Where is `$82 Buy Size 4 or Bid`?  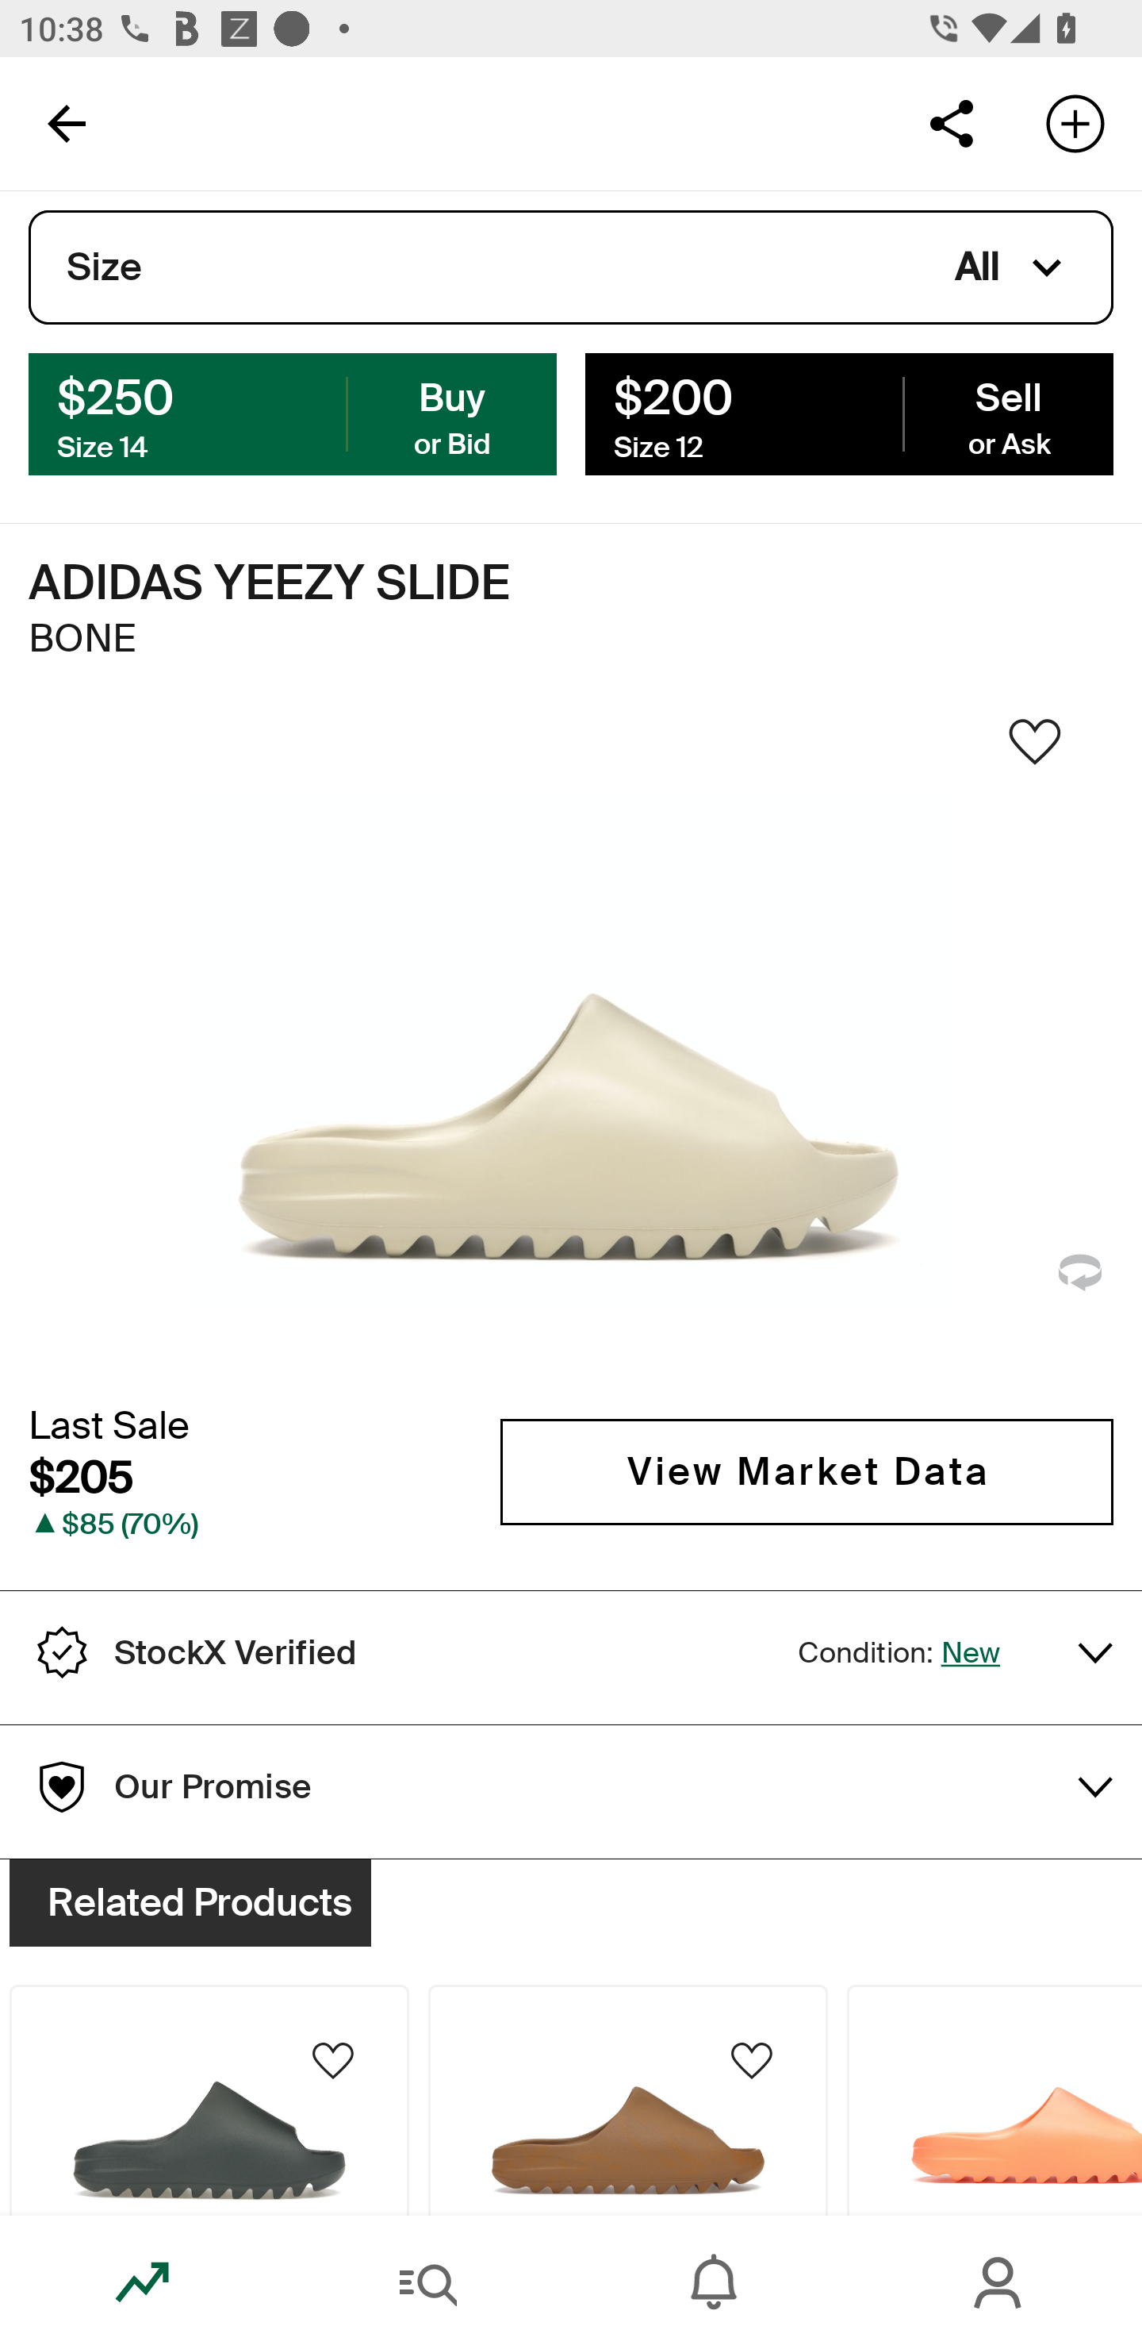
$82 Buy Size 4 or Bid is located at coordinates (293, 413).